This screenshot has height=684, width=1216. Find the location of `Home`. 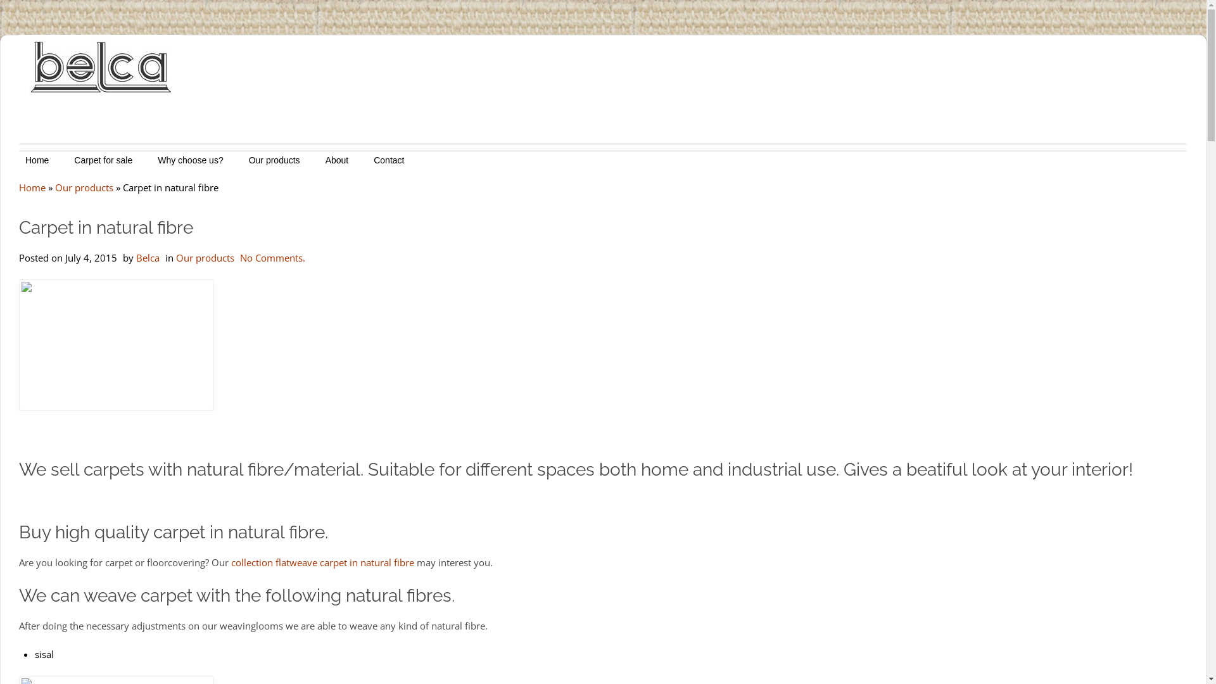

Home is located at coordinates (32, 187).